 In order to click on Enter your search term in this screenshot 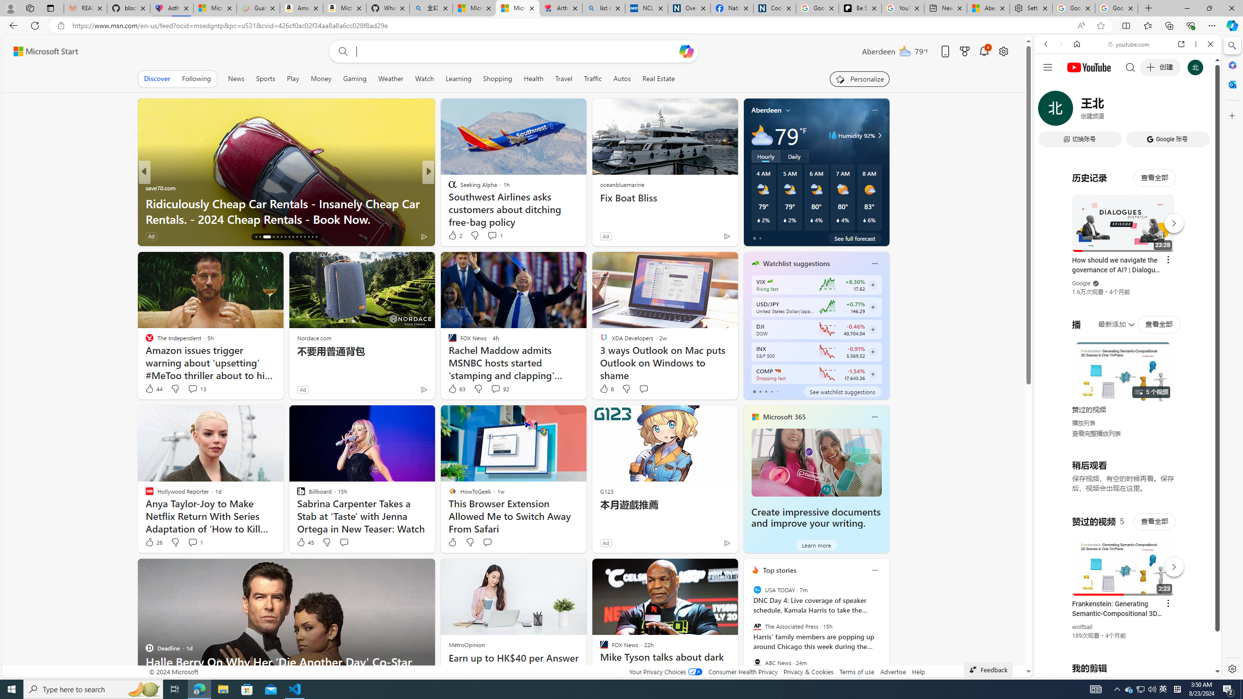, I will do `click(516, 51)`.